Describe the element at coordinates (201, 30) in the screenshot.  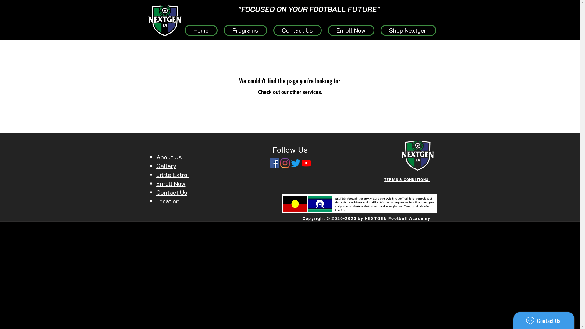
I see `Home` at that location.